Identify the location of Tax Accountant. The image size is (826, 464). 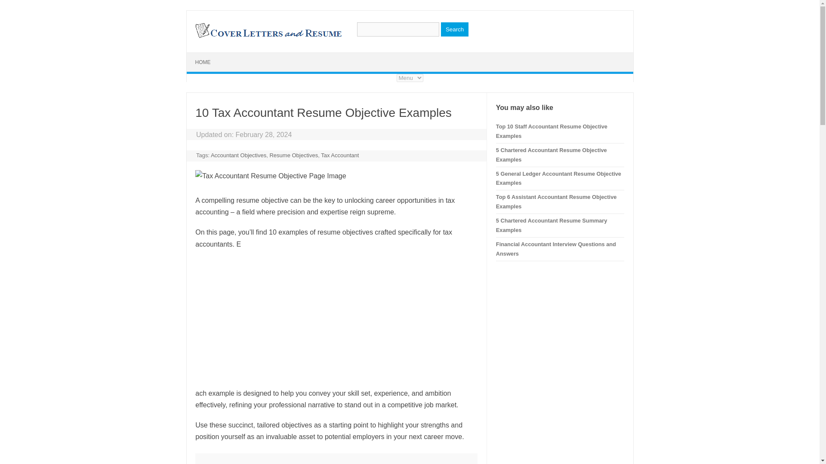
(340, 156).